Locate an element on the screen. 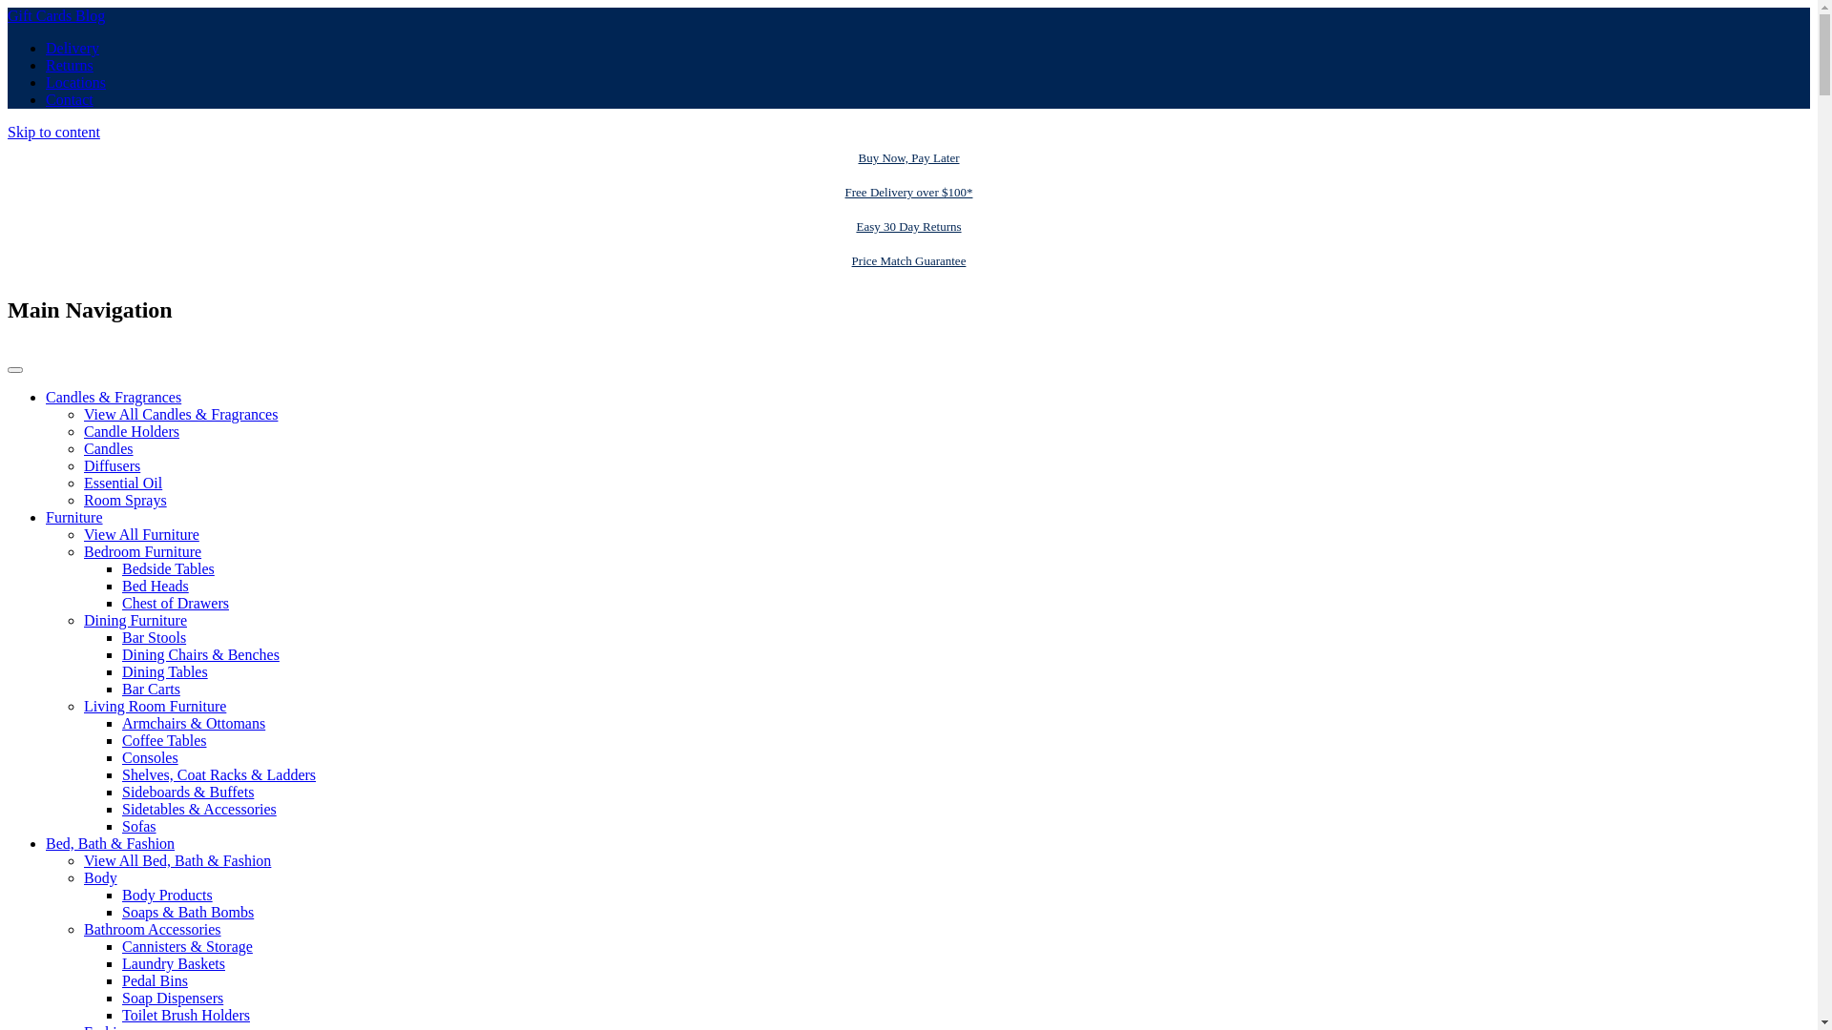 Image resolution: width=1832 pixels, height=1030 pixels. Cannisters & Storage is located at coordinates (187, 946).